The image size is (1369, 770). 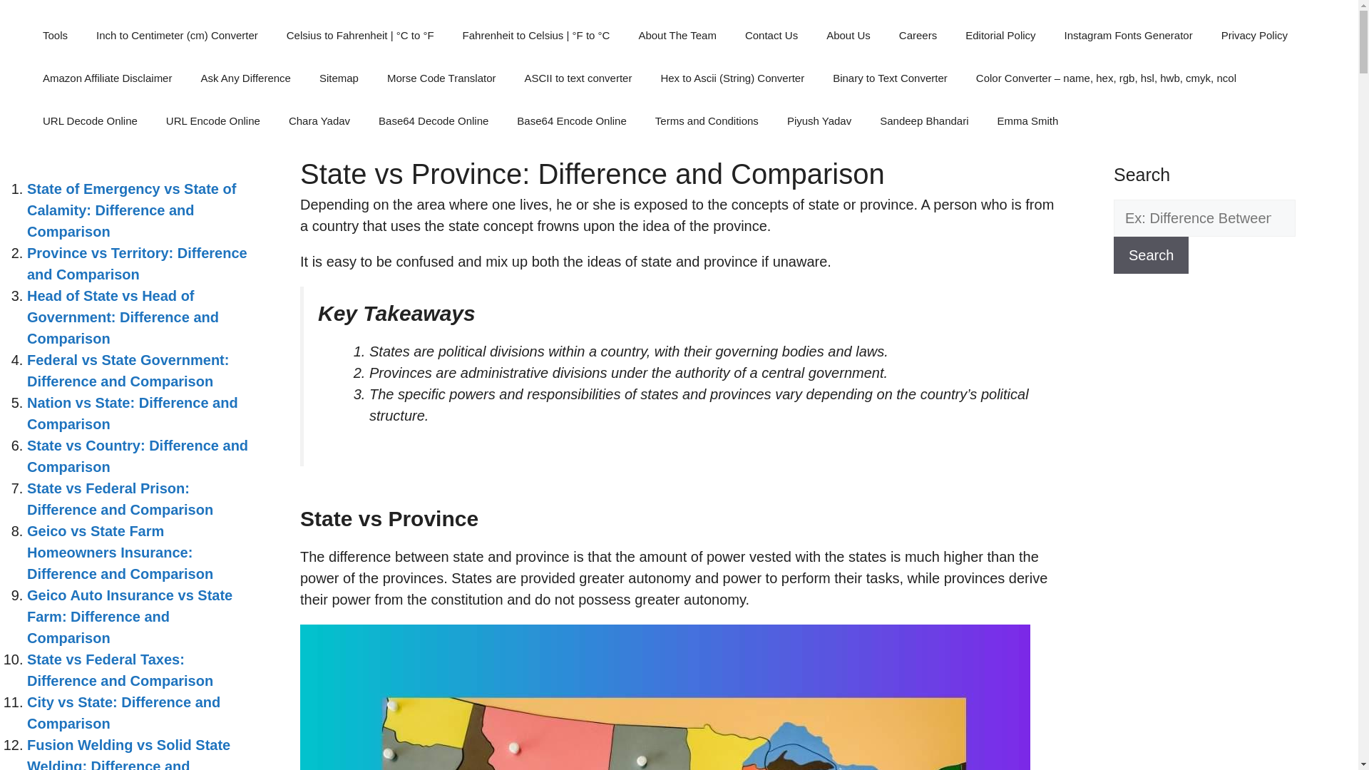 What do you see at coordinates (578, 78) in the screenshot?
I see `ASCII to text converter` at bounding box center [578, 78].